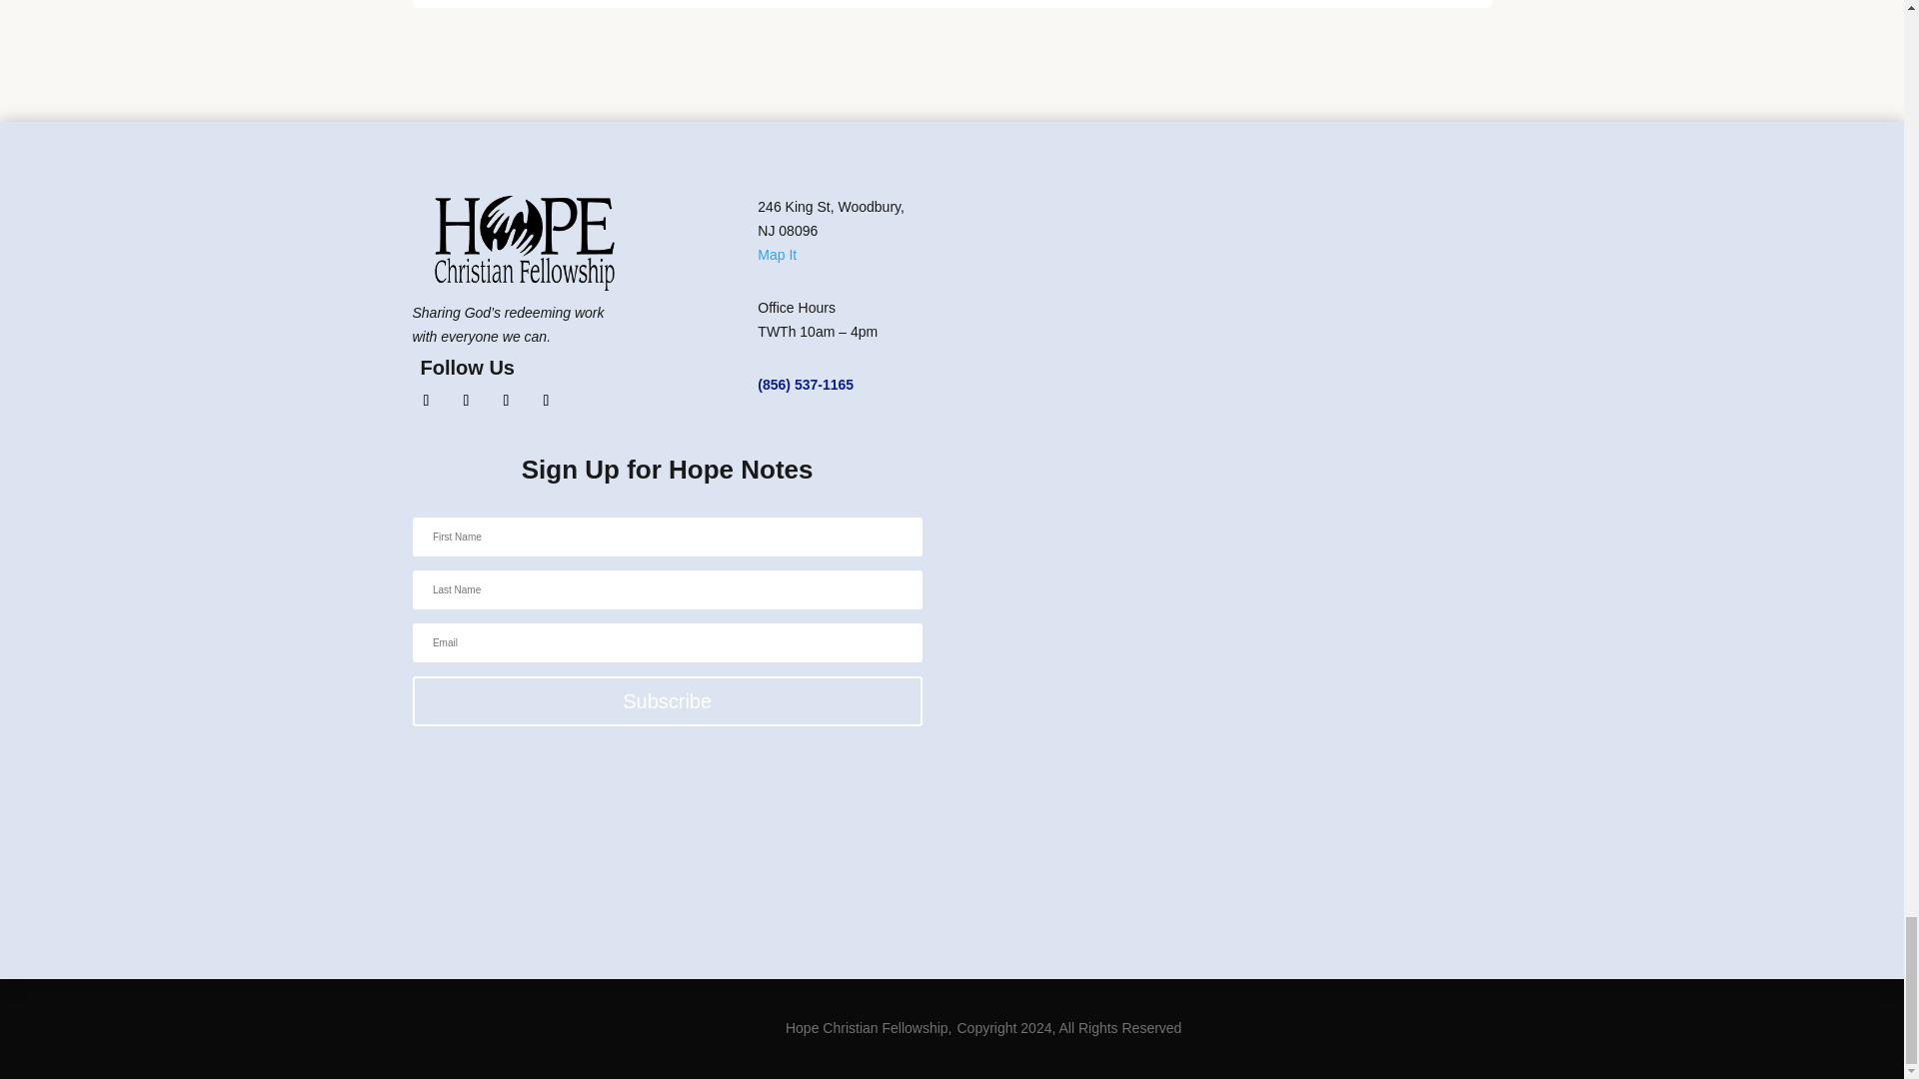 The width and height of the screenshot is (1919, 1079). Describe the element at coordinates (524, 242) in the screenshot. I see `hope-christian-fellowship-woodburty` at that location.